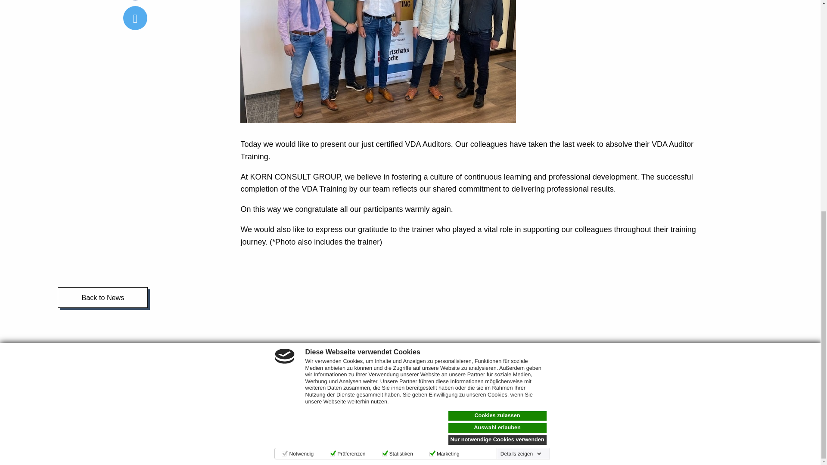  Describe the element at coordinates (497, 54) in the screenshot. I see `Nur notwendige Cookies verwenden` at that location.